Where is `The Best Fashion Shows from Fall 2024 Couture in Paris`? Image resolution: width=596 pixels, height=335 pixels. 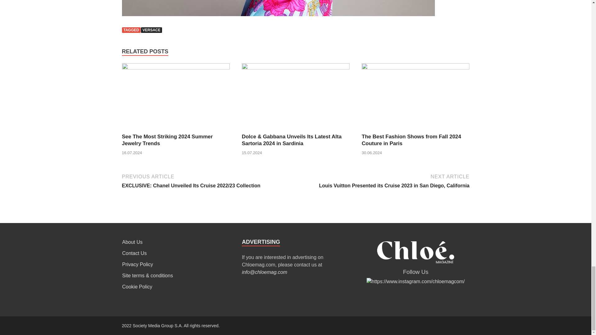
The Best Fashion Shows from Fall 2024 Couture in Paris is located at coordinates (411, 140).